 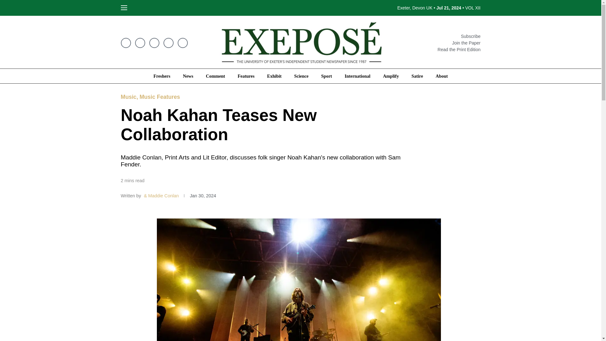 What do you see at coordinates (417, 76) in the screenshot?
I see `Satire` at bounding box center [417, 76].